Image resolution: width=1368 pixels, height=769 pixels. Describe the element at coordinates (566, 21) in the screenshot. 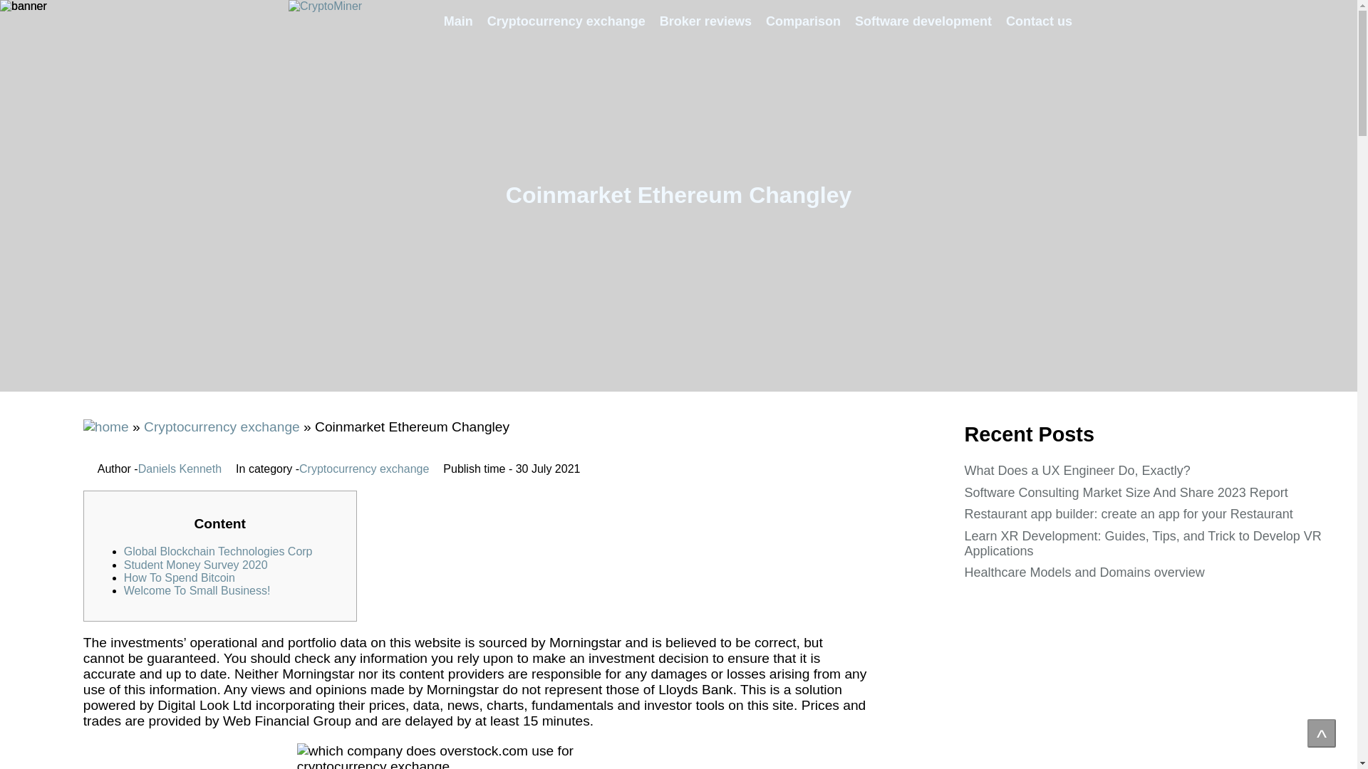

I see `Cryptocurrency exchange` at that location.